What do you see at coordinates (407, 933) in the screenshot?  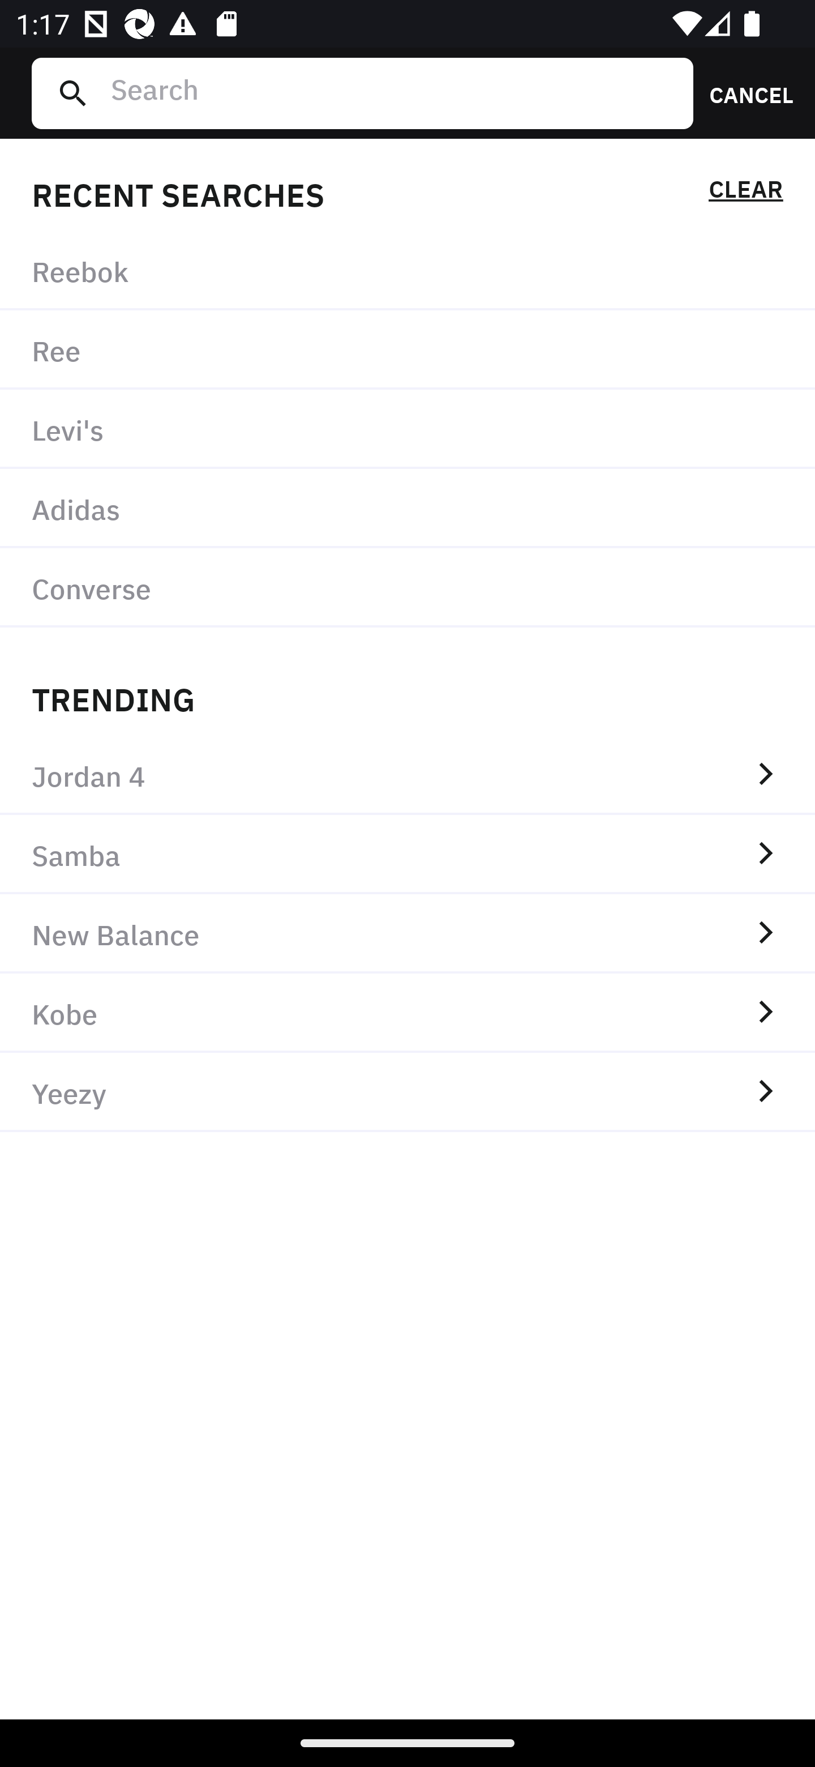 I see `New Balance ` at bounding box center [407, 933].